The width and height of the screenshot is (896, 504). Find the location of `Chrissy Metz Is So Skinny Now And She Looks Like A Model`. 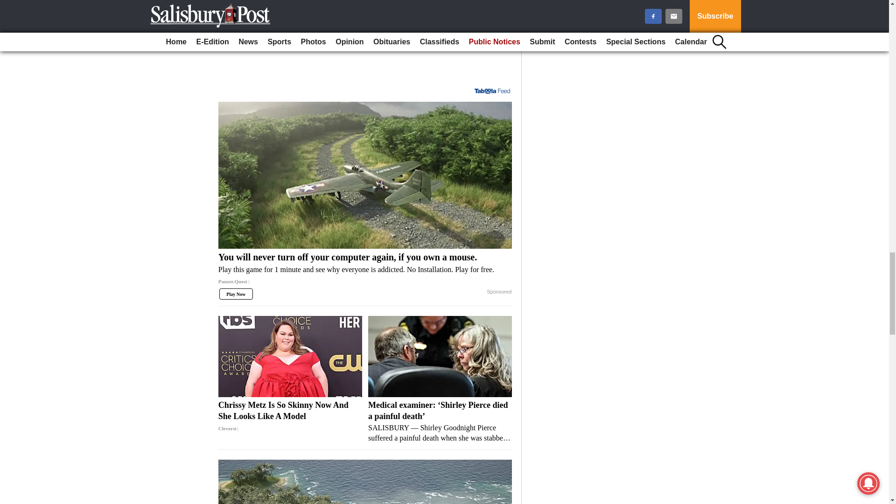

Chrissy Metz Is So Skinny Now And She Looks Like A Model is located at coordinates (290, 416).